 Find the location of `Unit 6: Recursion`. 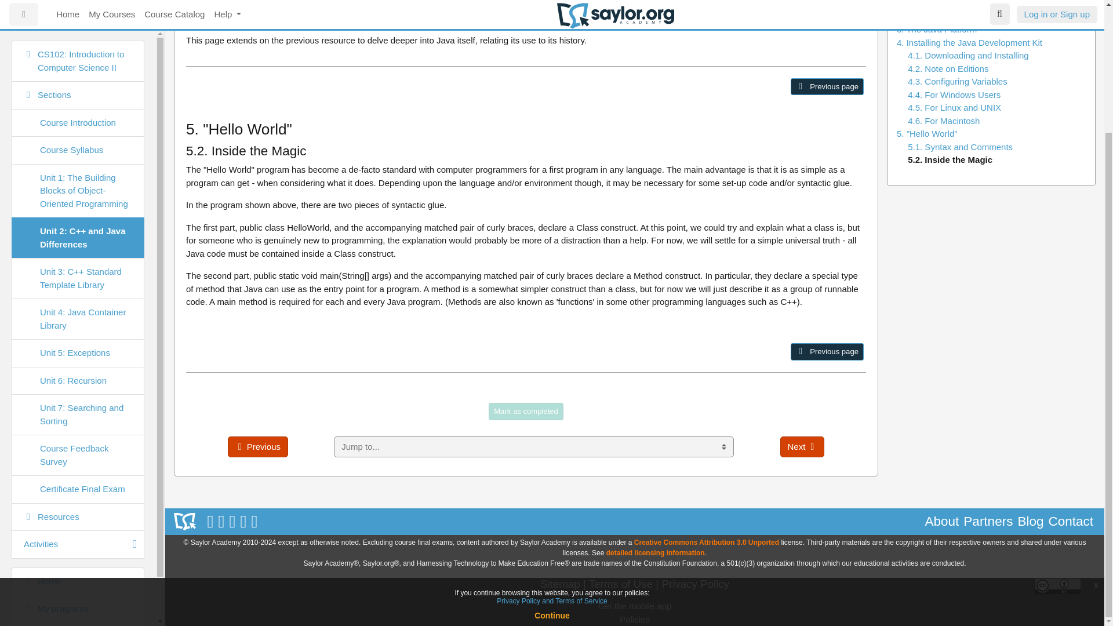

Unit 6: Recursion is located at coordinates (78, 220).